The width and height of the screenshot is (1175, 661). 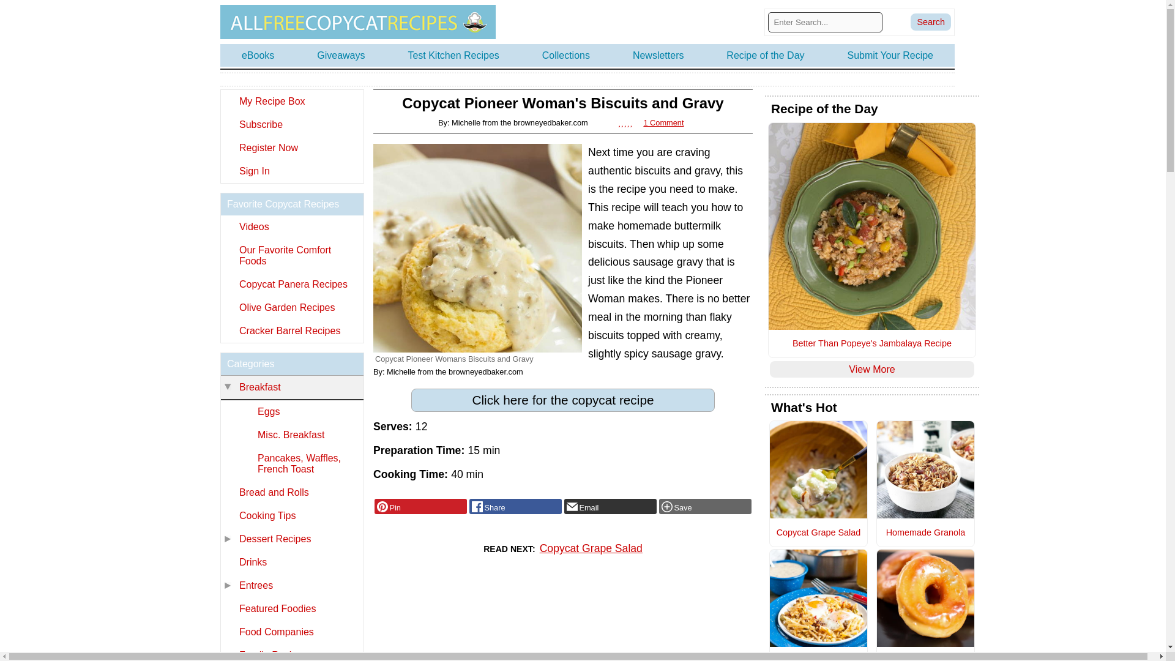 I want to click on Subscribe, so click(x=291, y=124).